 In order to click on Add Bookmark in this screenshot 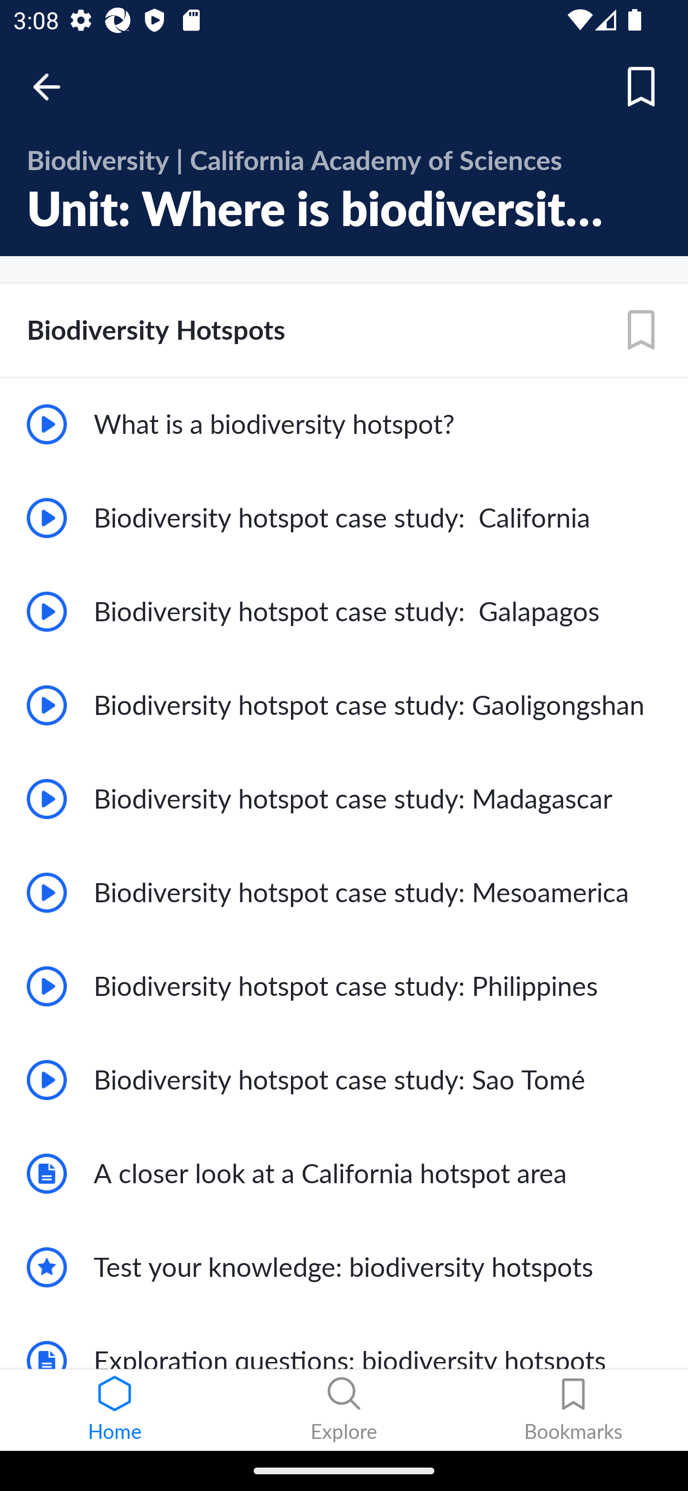, I will do `click(641, 87)`.